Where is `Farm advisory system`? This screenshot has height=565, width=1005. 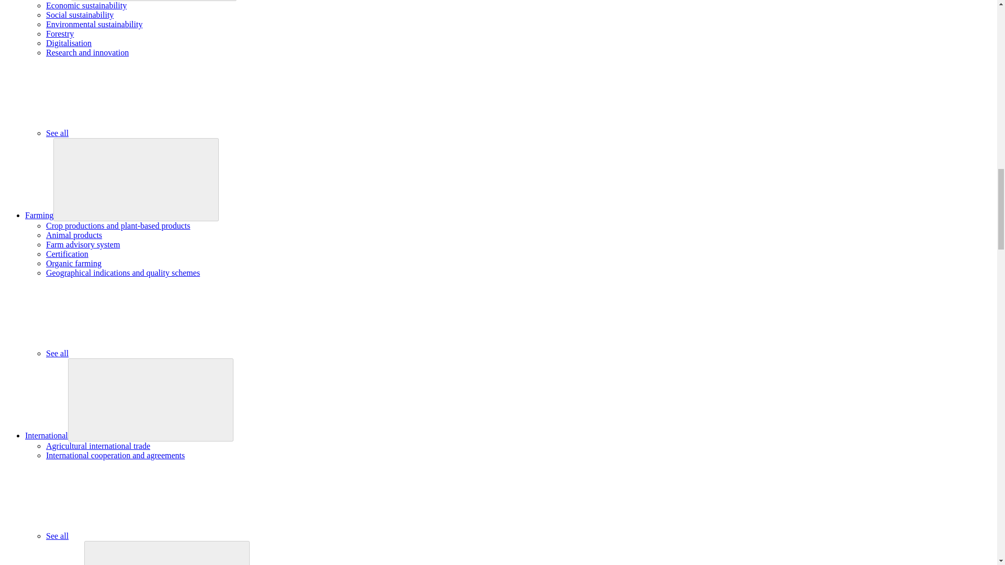 Farm advisory system is located at coordinates (83, 245).